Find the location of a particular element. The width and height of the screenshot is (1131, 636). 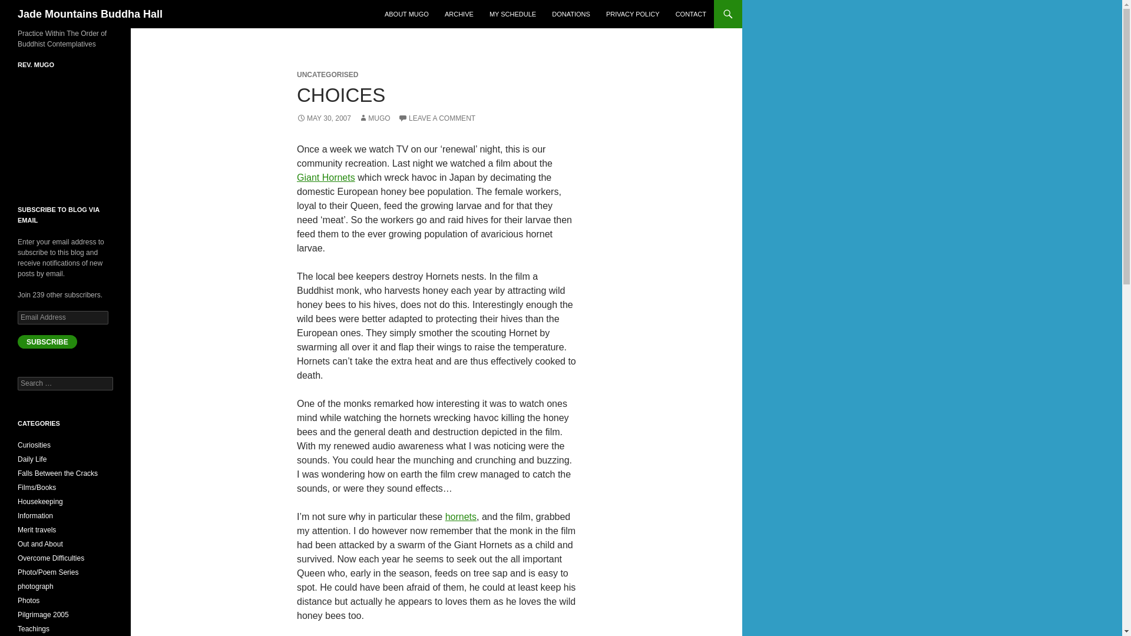

Information is located at coordinates (35, 516).